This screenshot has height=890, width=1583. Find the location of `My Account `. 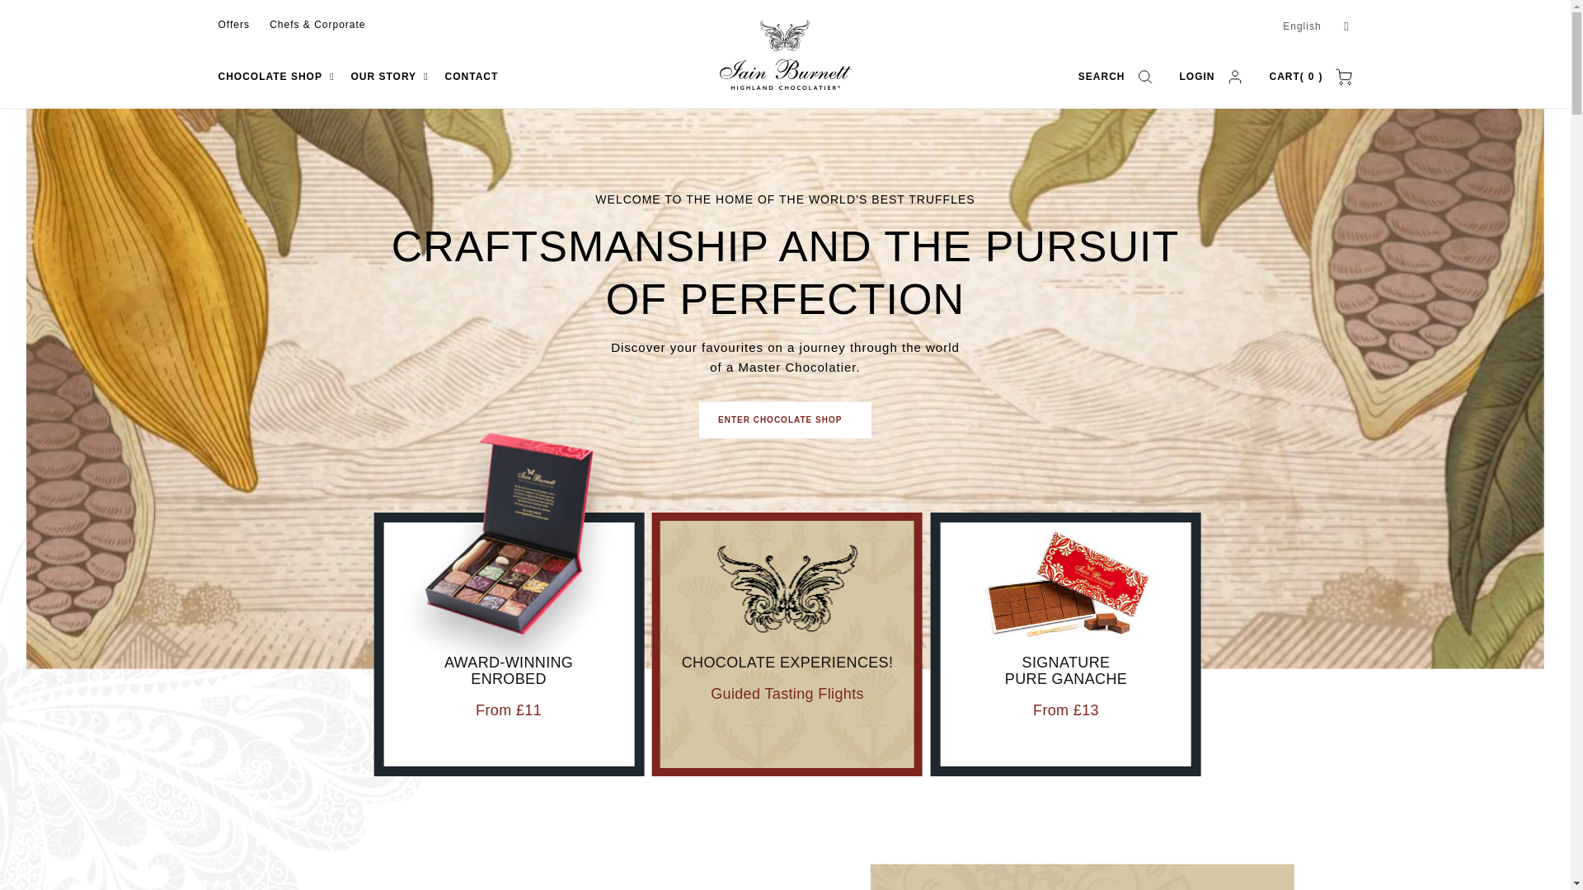

My Account  is located at coordinates (1212, 76).